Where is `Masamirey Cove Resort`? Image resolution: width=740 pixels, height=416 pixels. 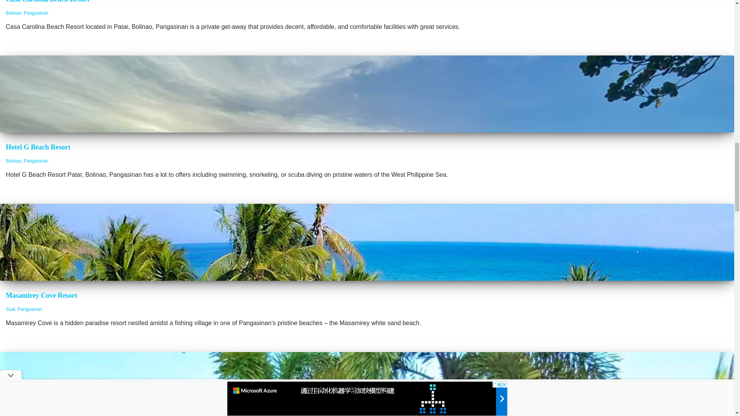
Masamirey Cove Resort is located at coordinates (42, 295).